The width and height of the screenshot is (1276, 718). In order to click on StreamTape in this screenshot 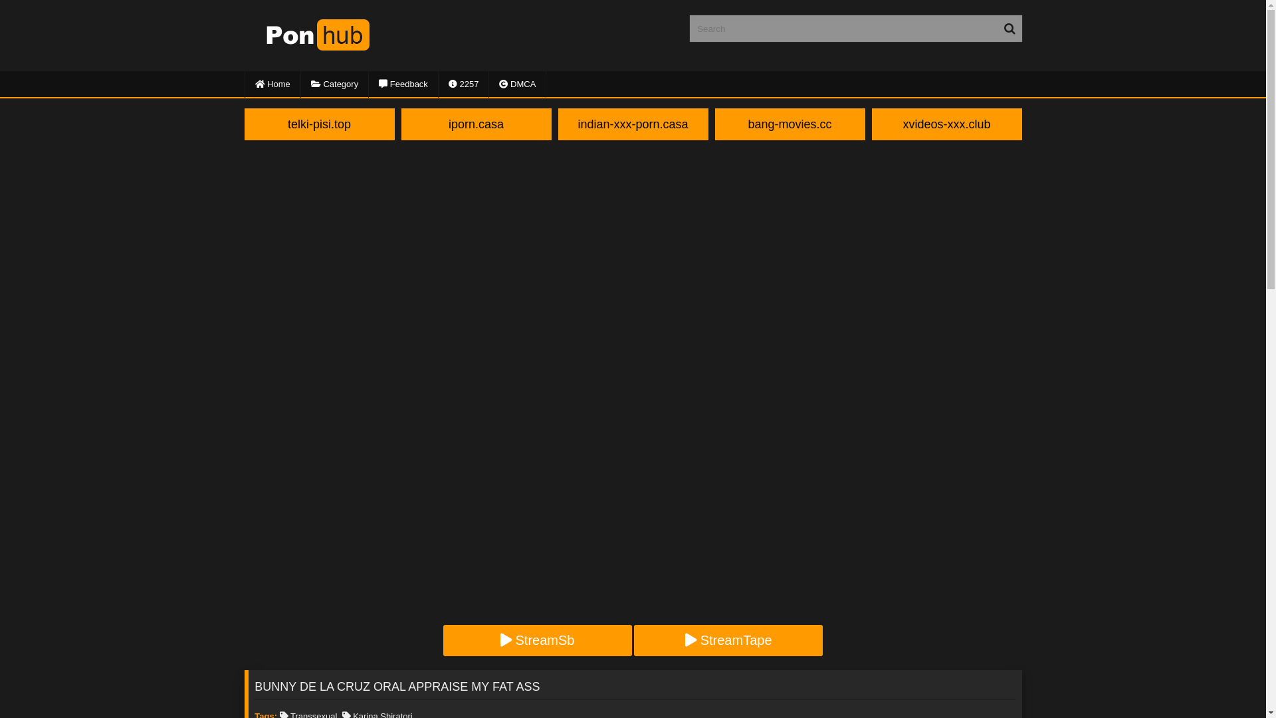, I will do `click(728, 641)`.